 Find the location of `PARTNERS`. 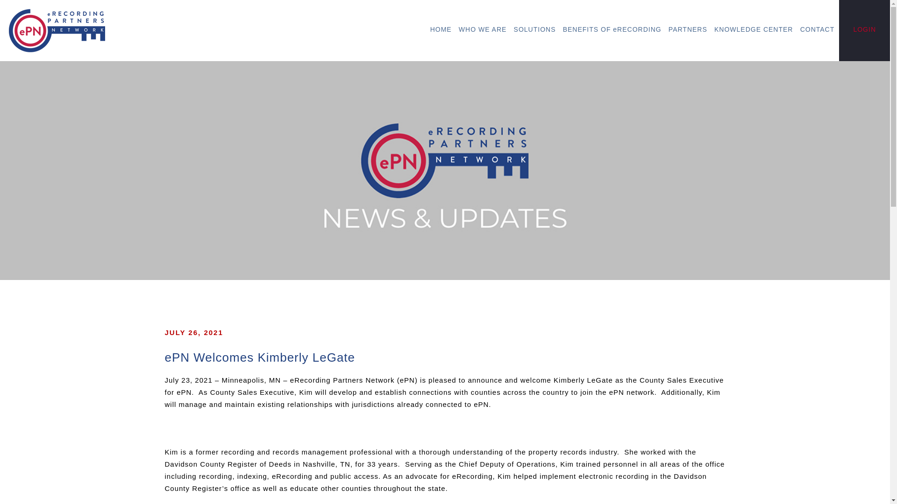

PARTNERS is located at coordinates (688, 29).